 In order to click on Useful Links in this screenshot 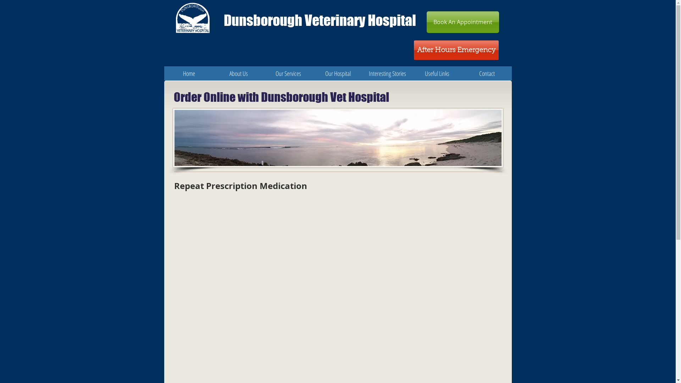, I will do `click(437, 73)`.